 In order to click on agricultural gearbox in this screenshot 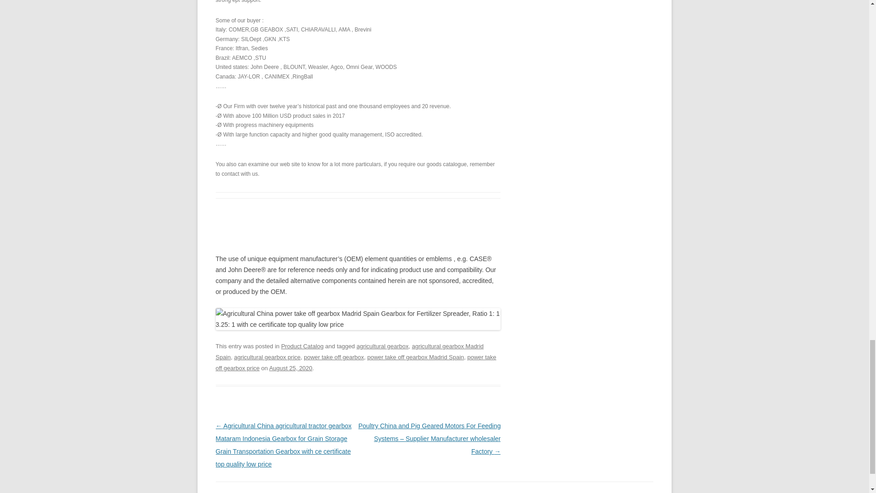, I will do `click(382, 346)`.